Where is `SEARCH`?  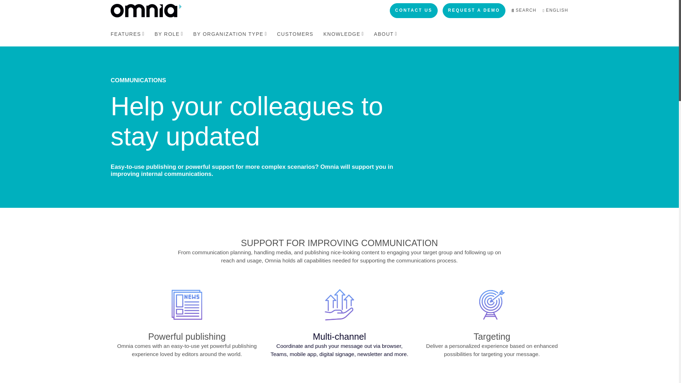 SEARCH is located at coordinates (523, 10).